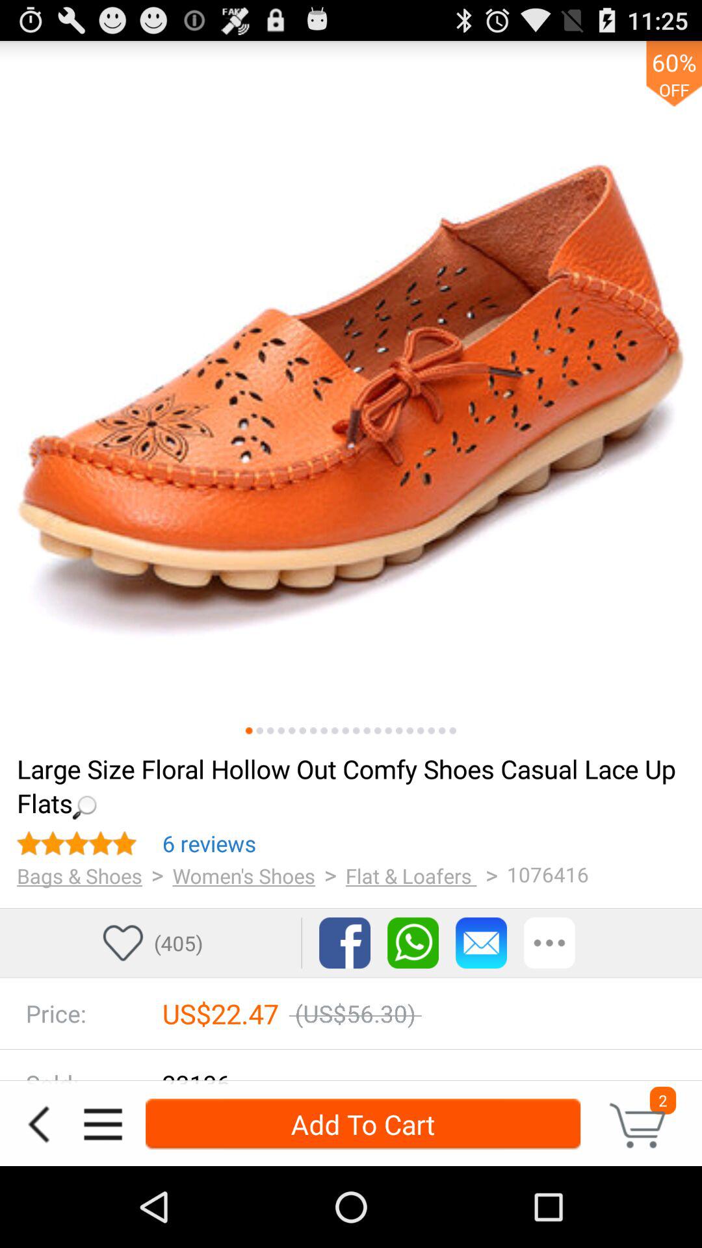  I want to click on toggle to facebook, so click(344, 942).